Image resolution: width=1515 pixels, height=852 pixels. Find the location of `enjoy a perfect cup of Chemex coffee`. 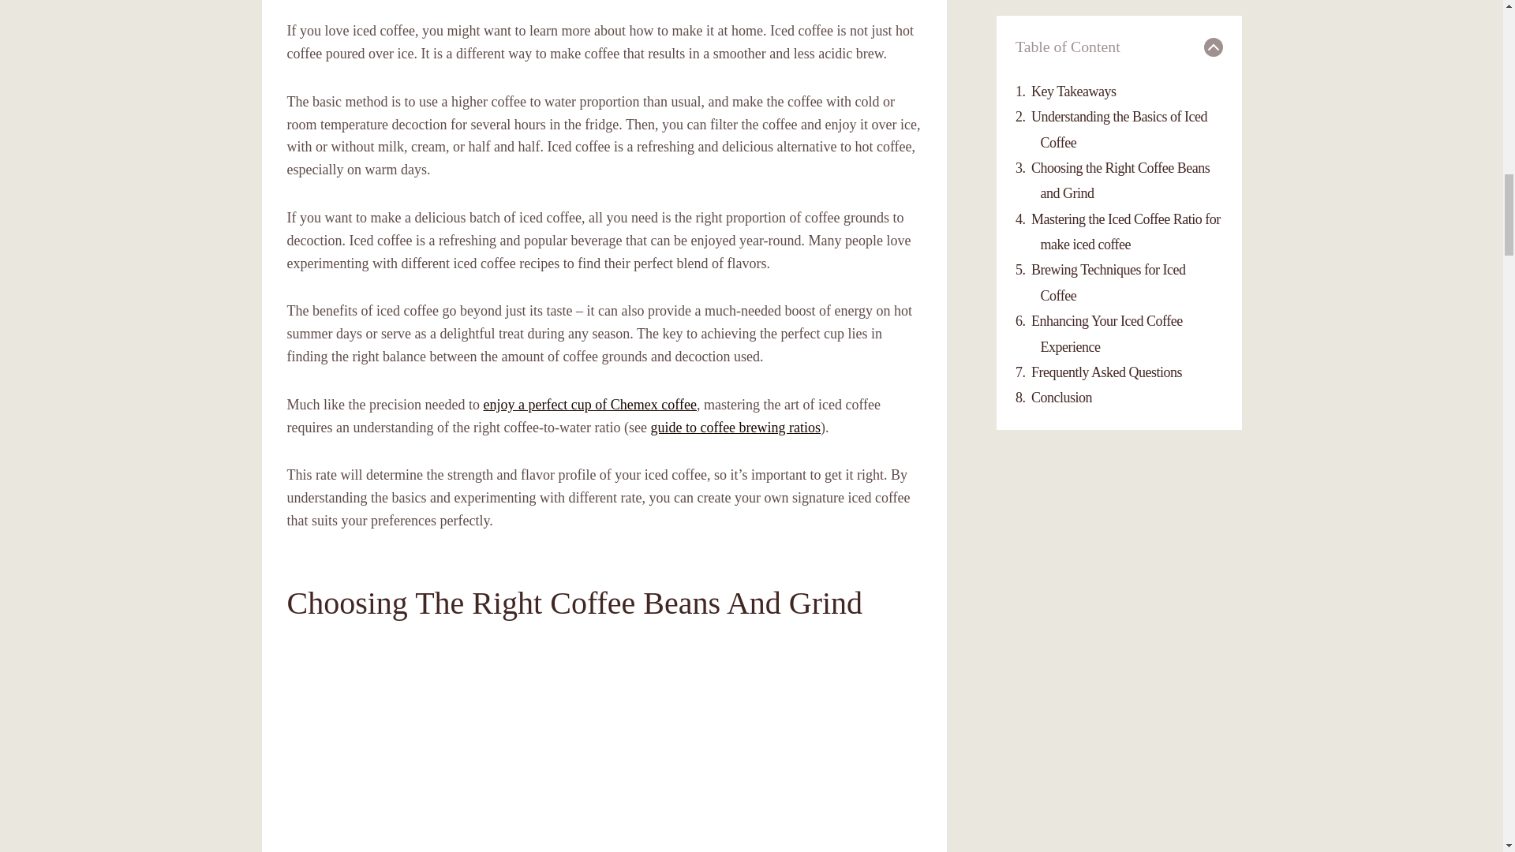

enjoy a perfect cup of Chemex coffee is located at coordinates (590, 404).